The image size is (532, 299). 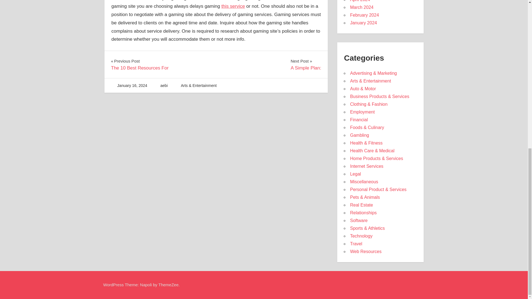 What do you see at coordinates (364, 182) in the screenshot?
I see `Miscellaneous` at bounding box center [364, 182].